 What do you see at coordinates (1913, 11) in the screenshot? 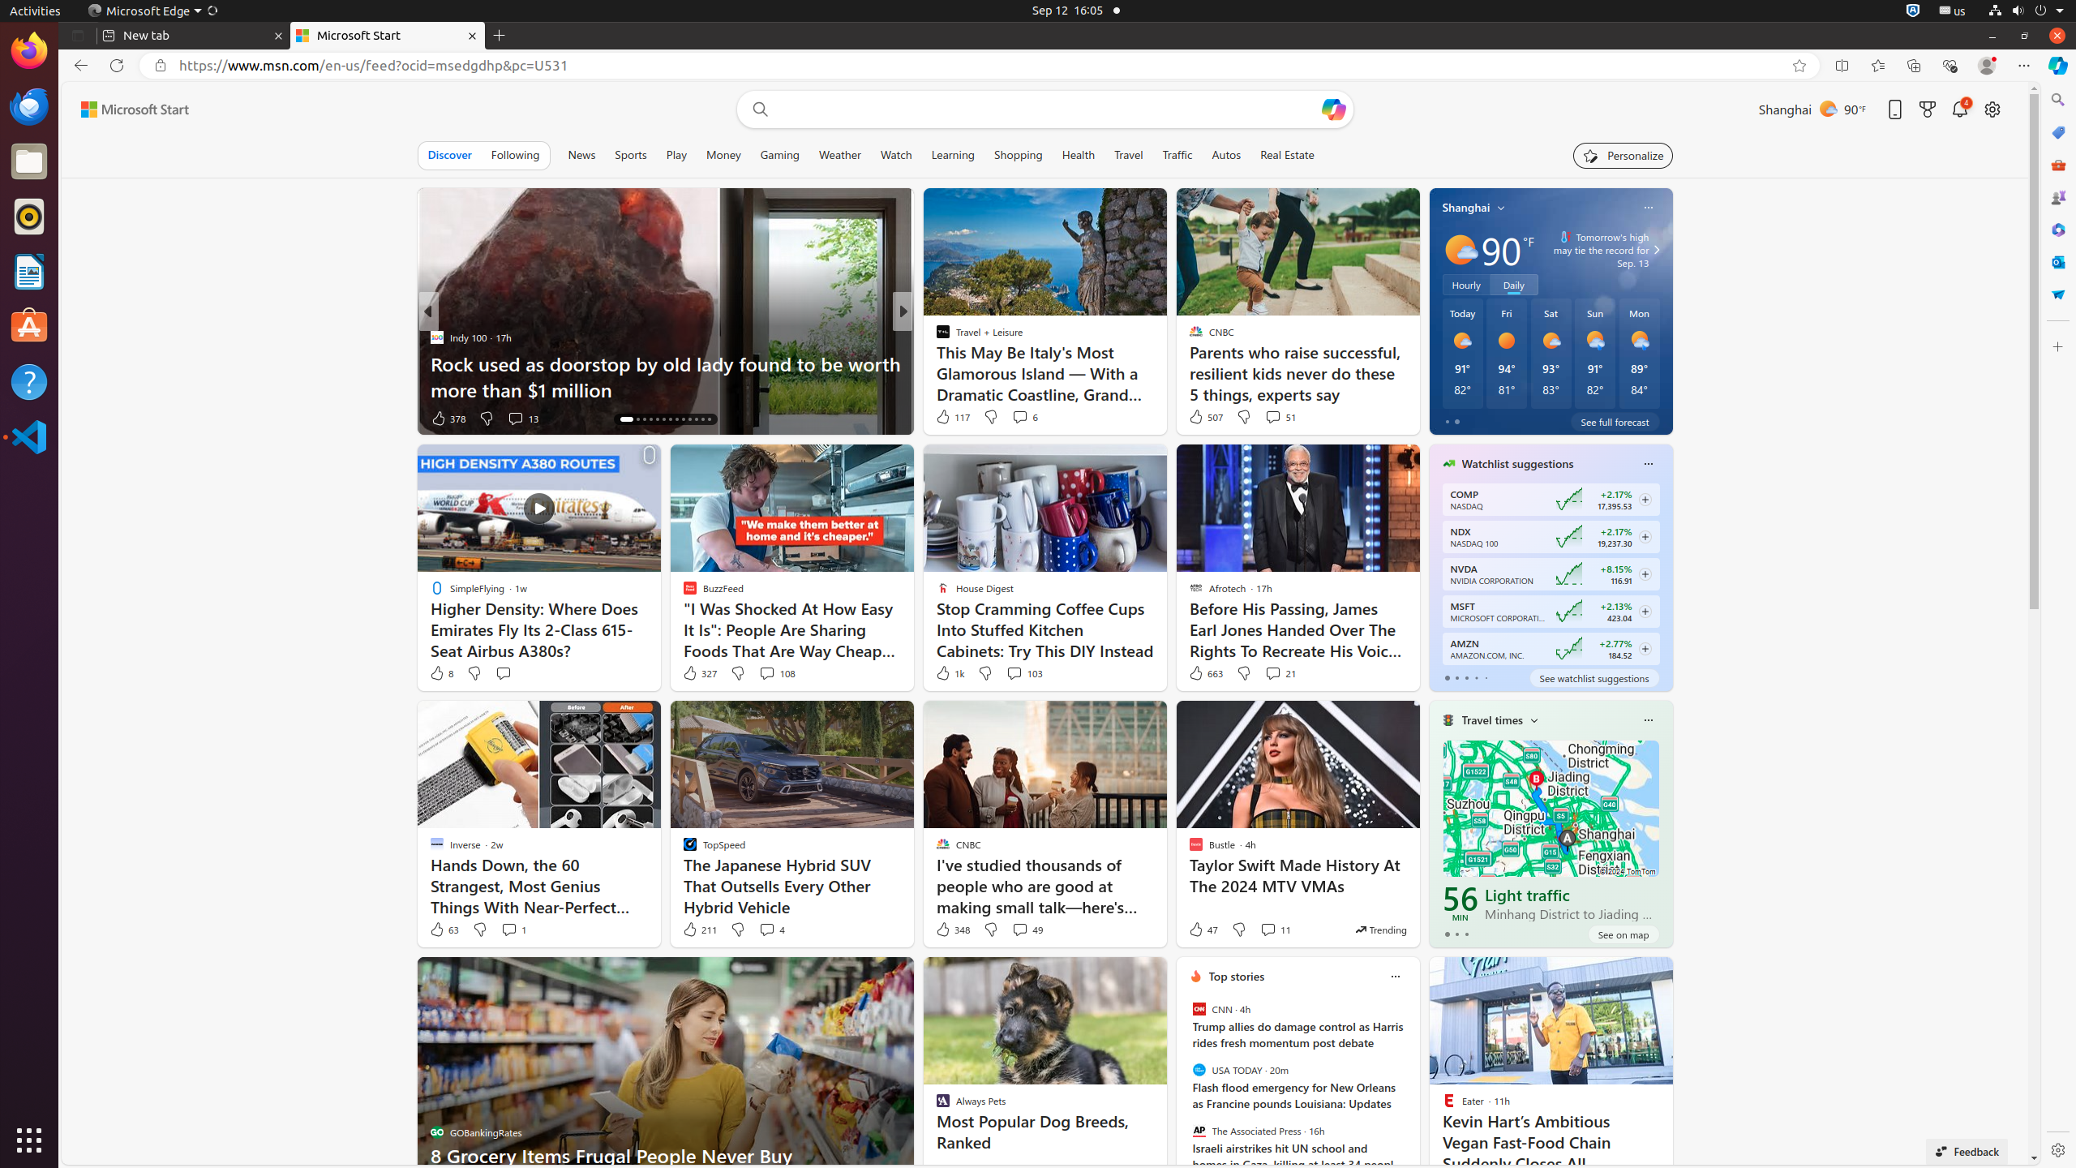
I see `:1.72/StatusNotifierItem` at bounding box center [1913, 11].